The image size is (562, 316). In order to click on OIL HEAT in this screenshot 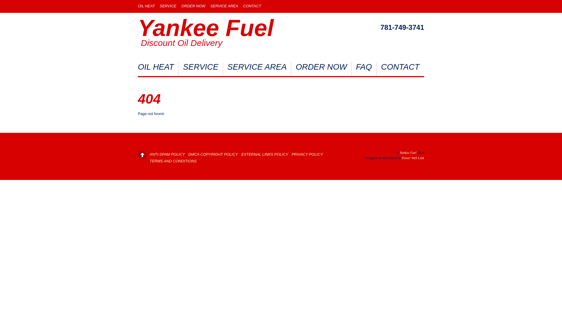, I will do `click(146, 6)`.